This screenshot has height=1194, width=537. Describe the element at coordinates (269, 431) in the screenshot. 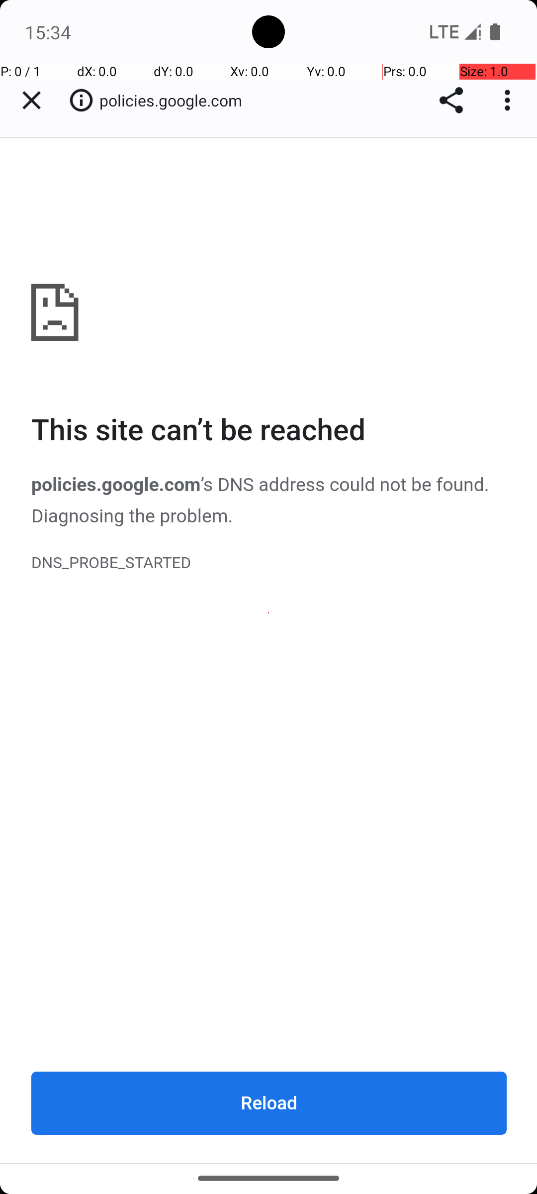

I see `This site can’t be reached` at that location.